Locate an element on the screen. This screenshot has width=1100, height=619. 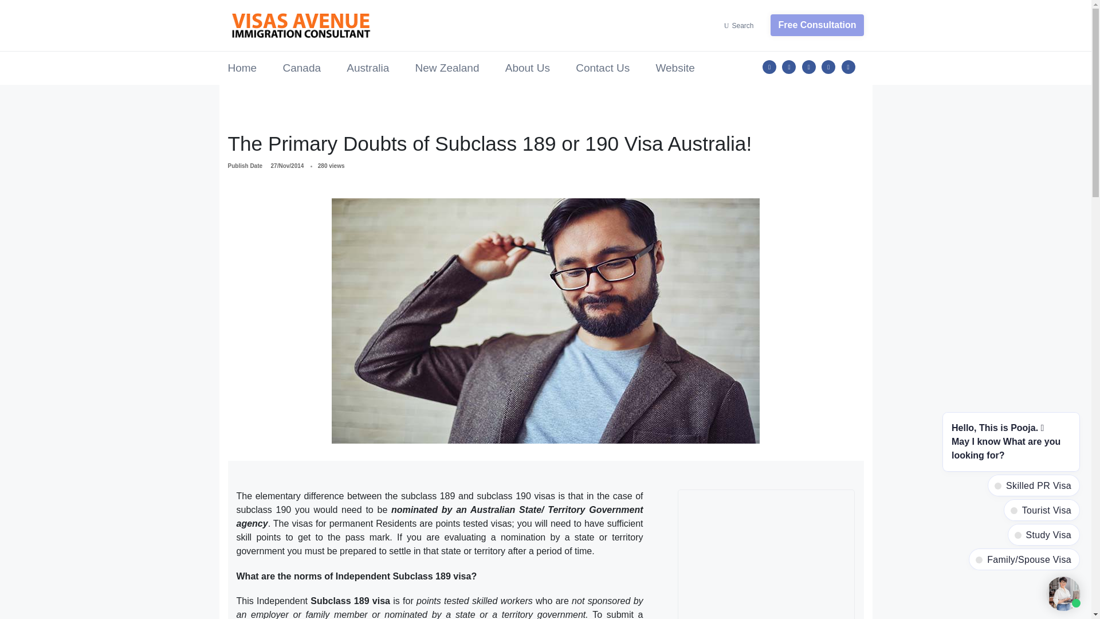
Pin it is located at coordinates (848, 66).